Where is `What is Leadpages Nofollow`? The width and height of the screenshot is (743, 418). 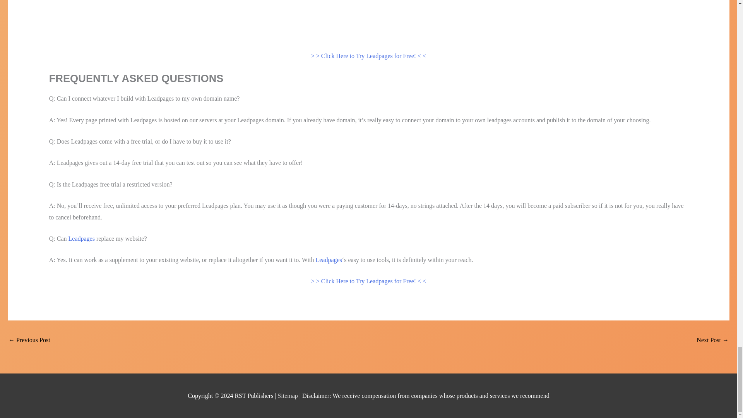
What is Leadpages Nofollow is located at coordinates (29, 341).